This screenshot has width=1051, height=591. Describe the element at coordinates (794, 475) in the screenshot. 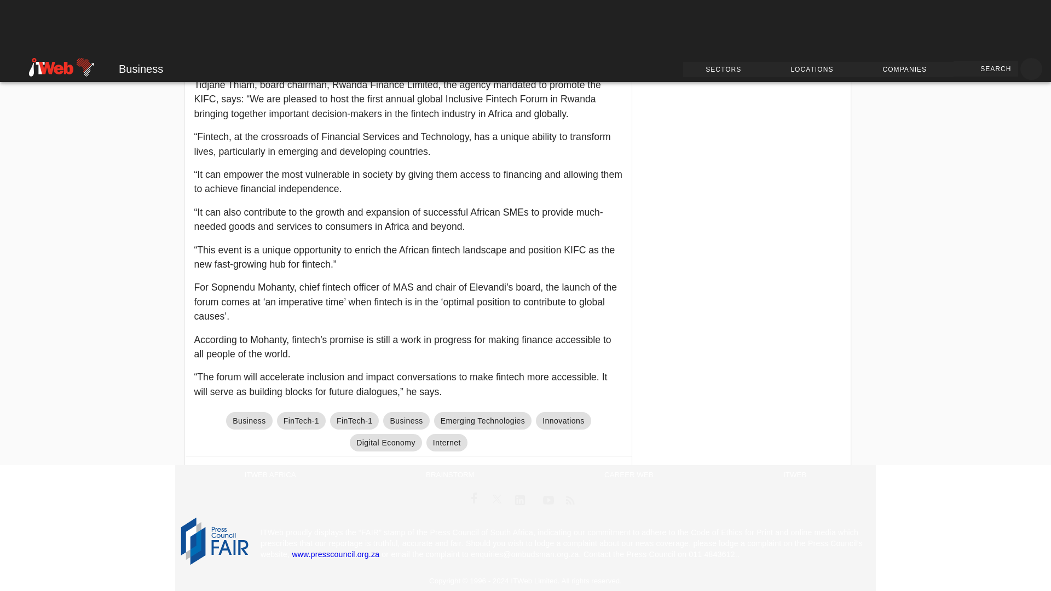

I see `ITWEB` at that location.